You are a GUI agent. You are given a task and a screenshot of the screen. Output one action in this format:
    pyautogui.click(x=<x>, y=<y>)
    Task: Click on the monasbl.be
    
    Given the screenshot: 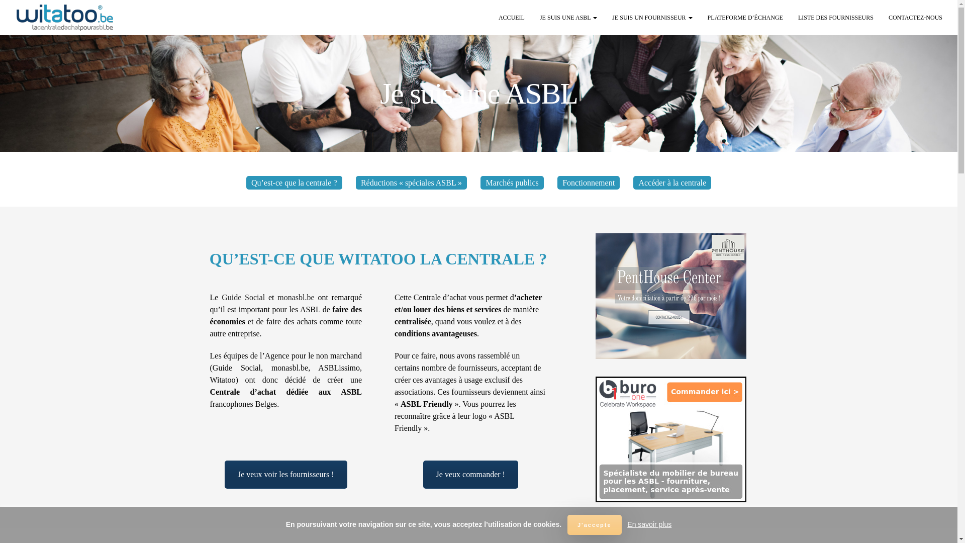 What is the action you would take?
    pyautogui.click(x=296, y=298)
    